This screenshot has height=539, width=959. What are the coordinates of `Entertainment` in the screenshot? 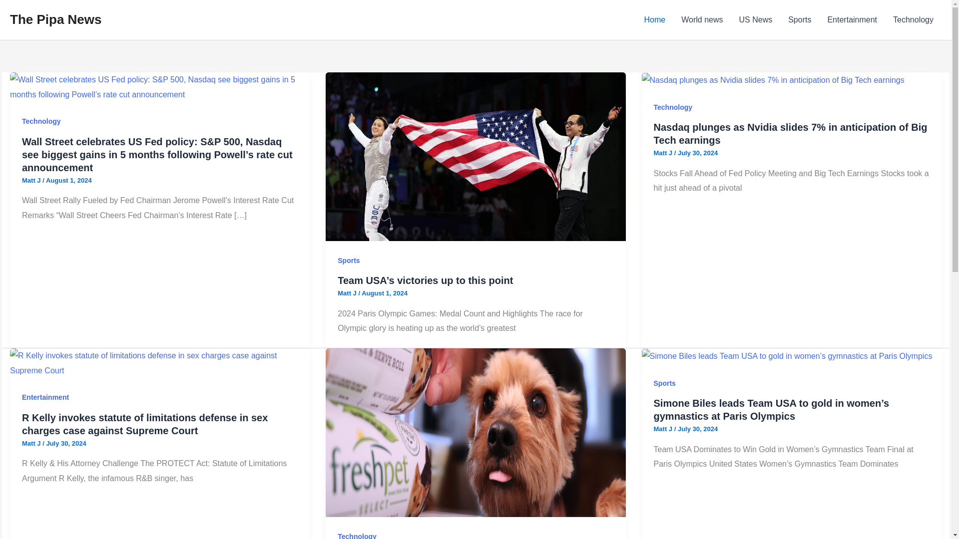 It's located at (852, 20).